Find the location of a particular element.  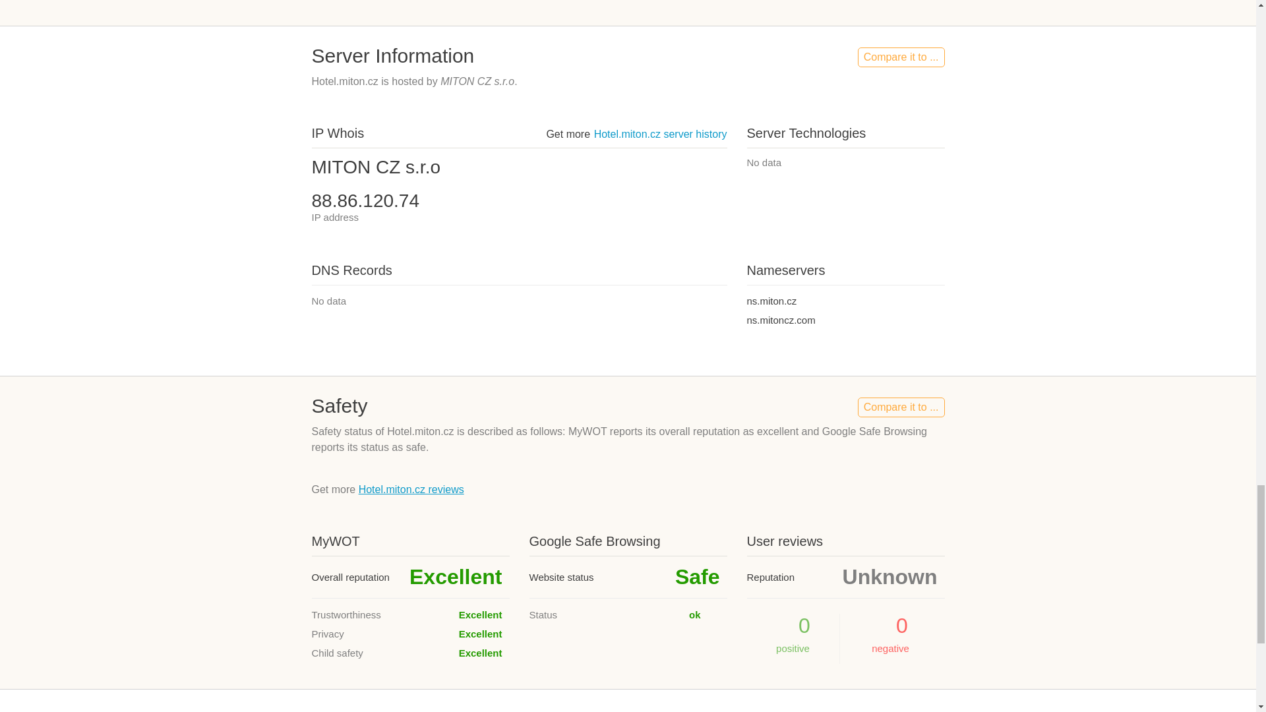

Compare it to ... is located at coordinates (901, 407).